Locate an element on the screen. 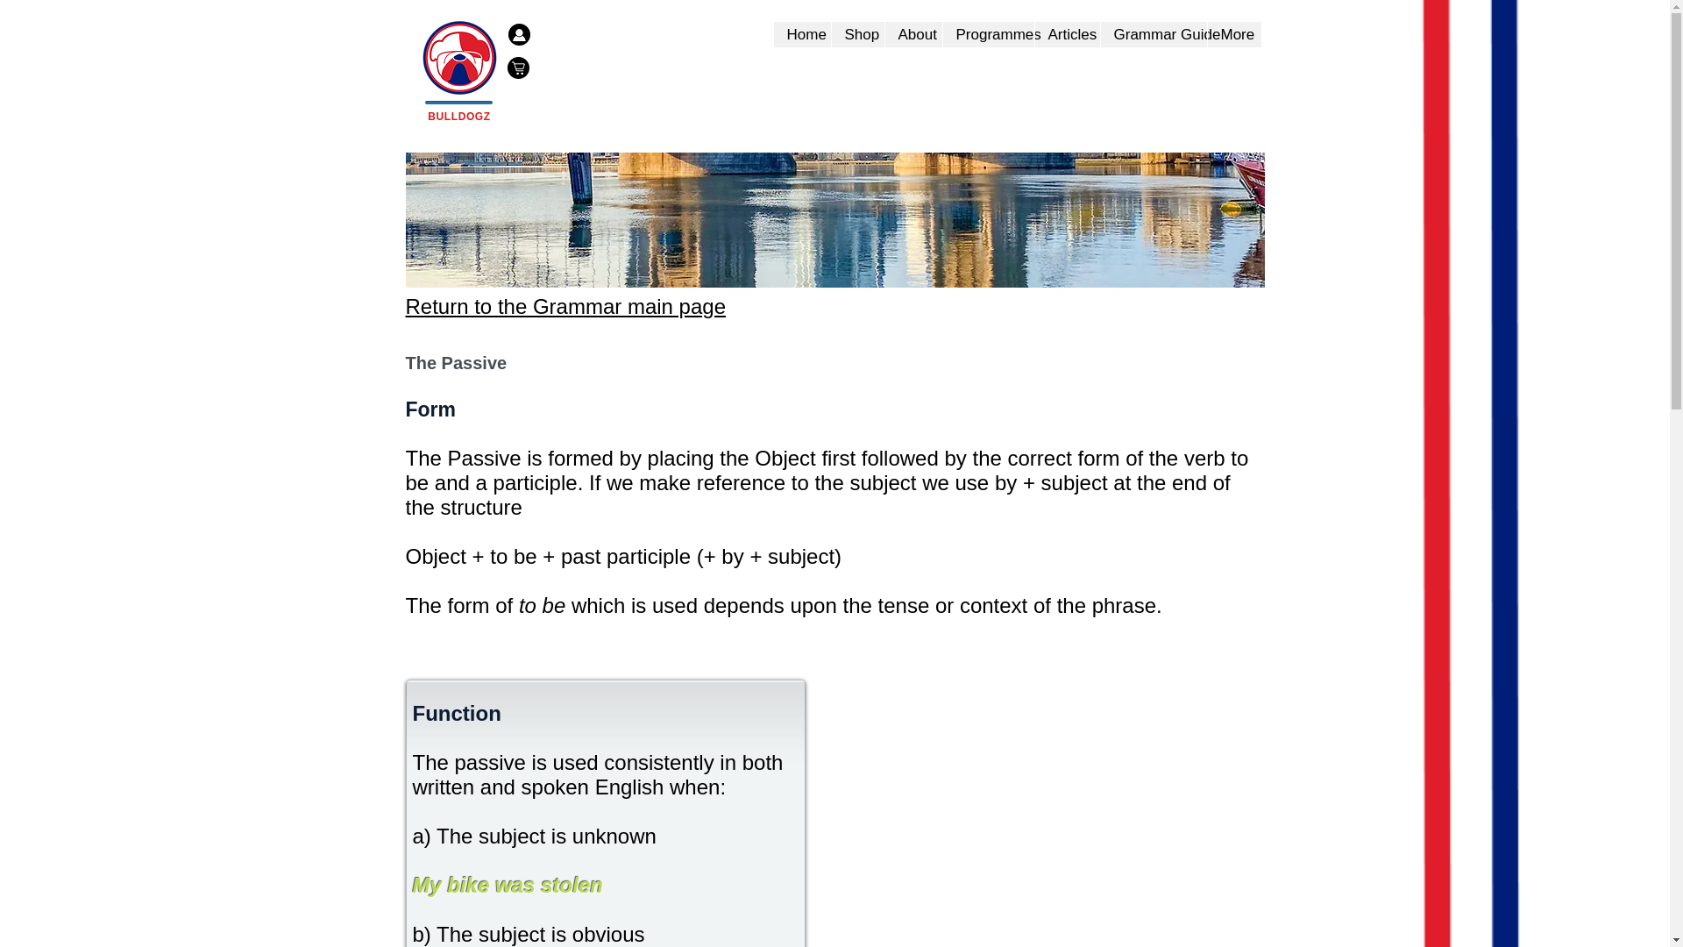  Embedded Content is located at coordinates (656, 54).